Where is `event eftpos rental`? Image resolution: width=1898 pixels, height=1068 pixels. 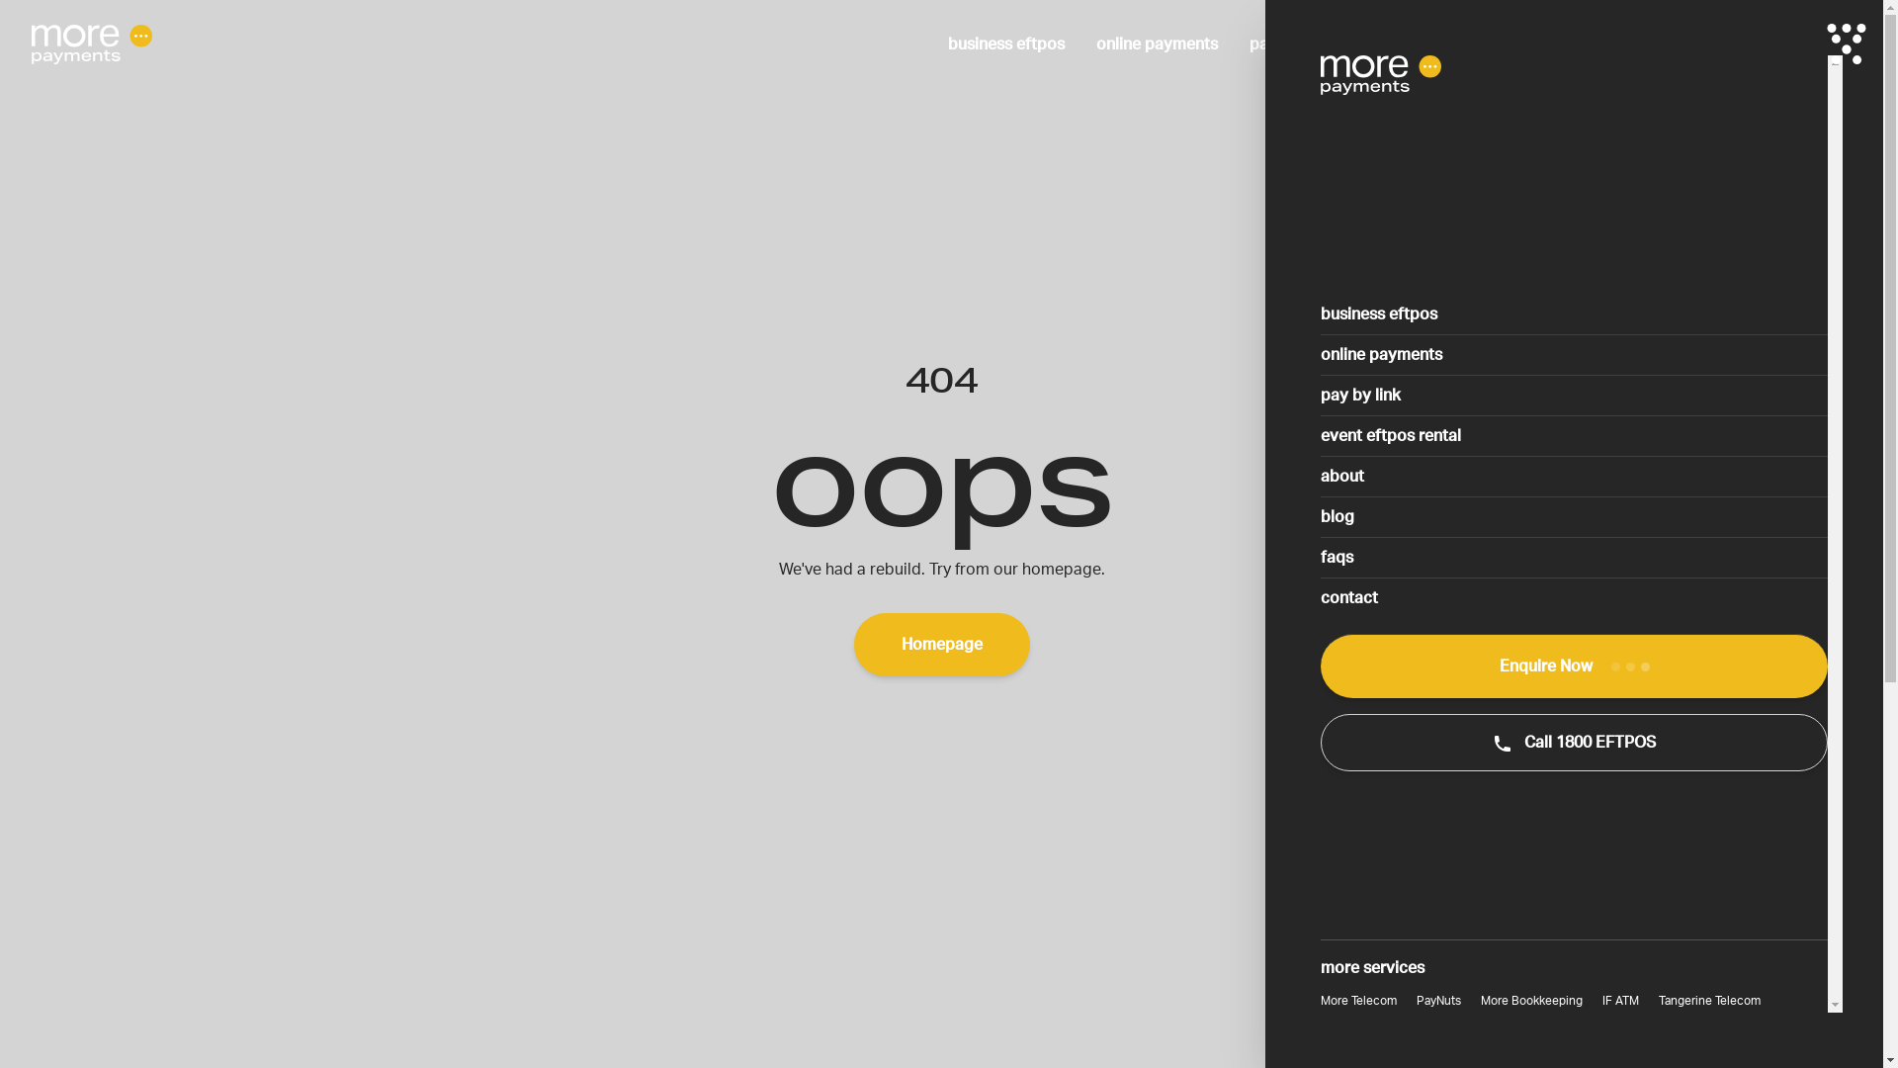 event eftpos rental is located at coordinates (1431, 44).